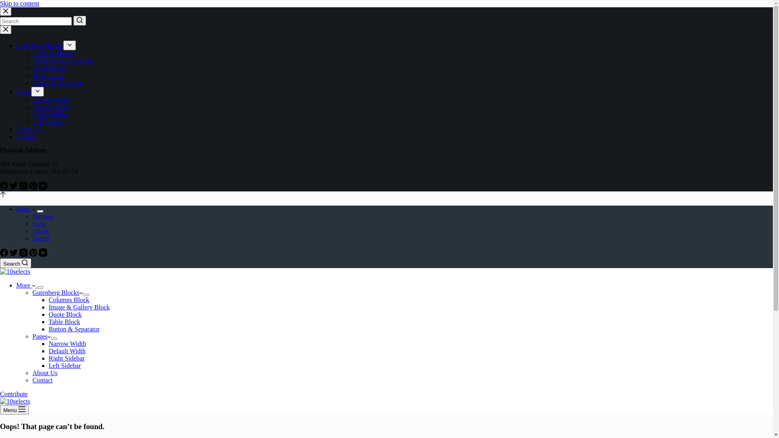 Image resolution: width=779 pixels, height=438 pixels. What do you see at coordinates (43, 380) in the screenshot?
I see `Contact` at bounding box center [43, 380].